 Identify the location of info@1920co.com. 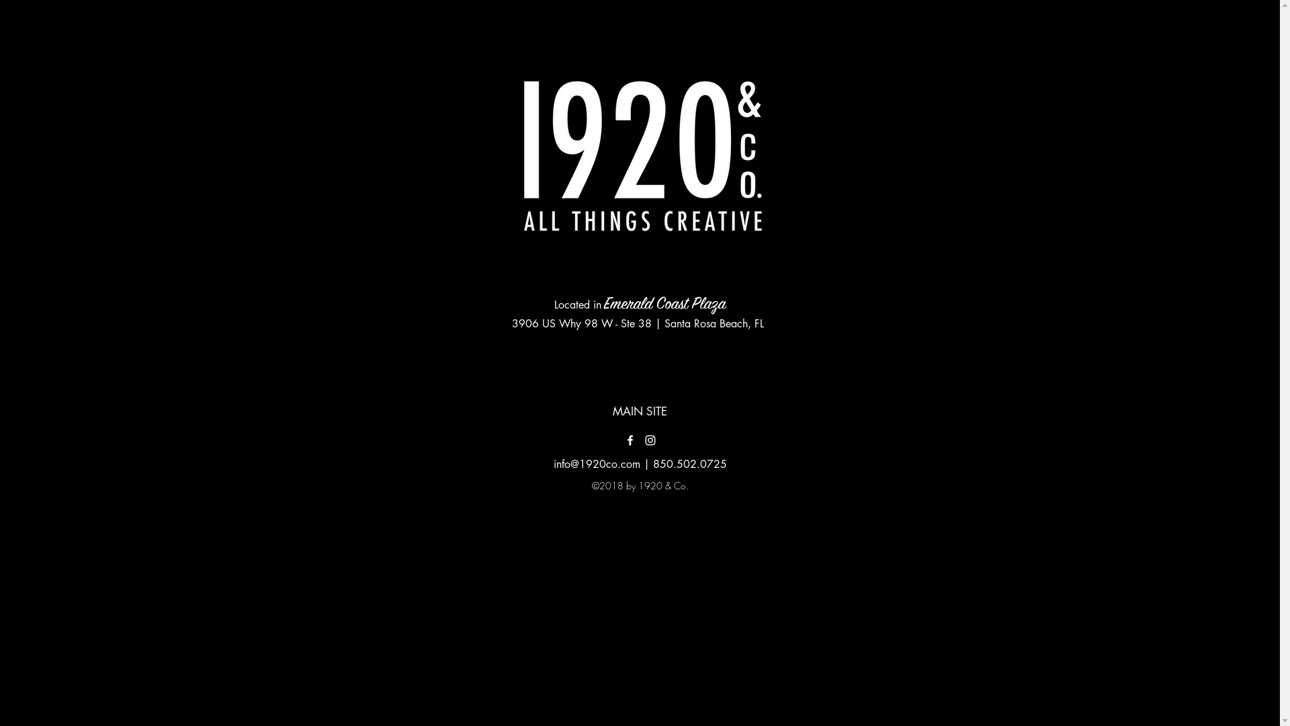
(597, 464).